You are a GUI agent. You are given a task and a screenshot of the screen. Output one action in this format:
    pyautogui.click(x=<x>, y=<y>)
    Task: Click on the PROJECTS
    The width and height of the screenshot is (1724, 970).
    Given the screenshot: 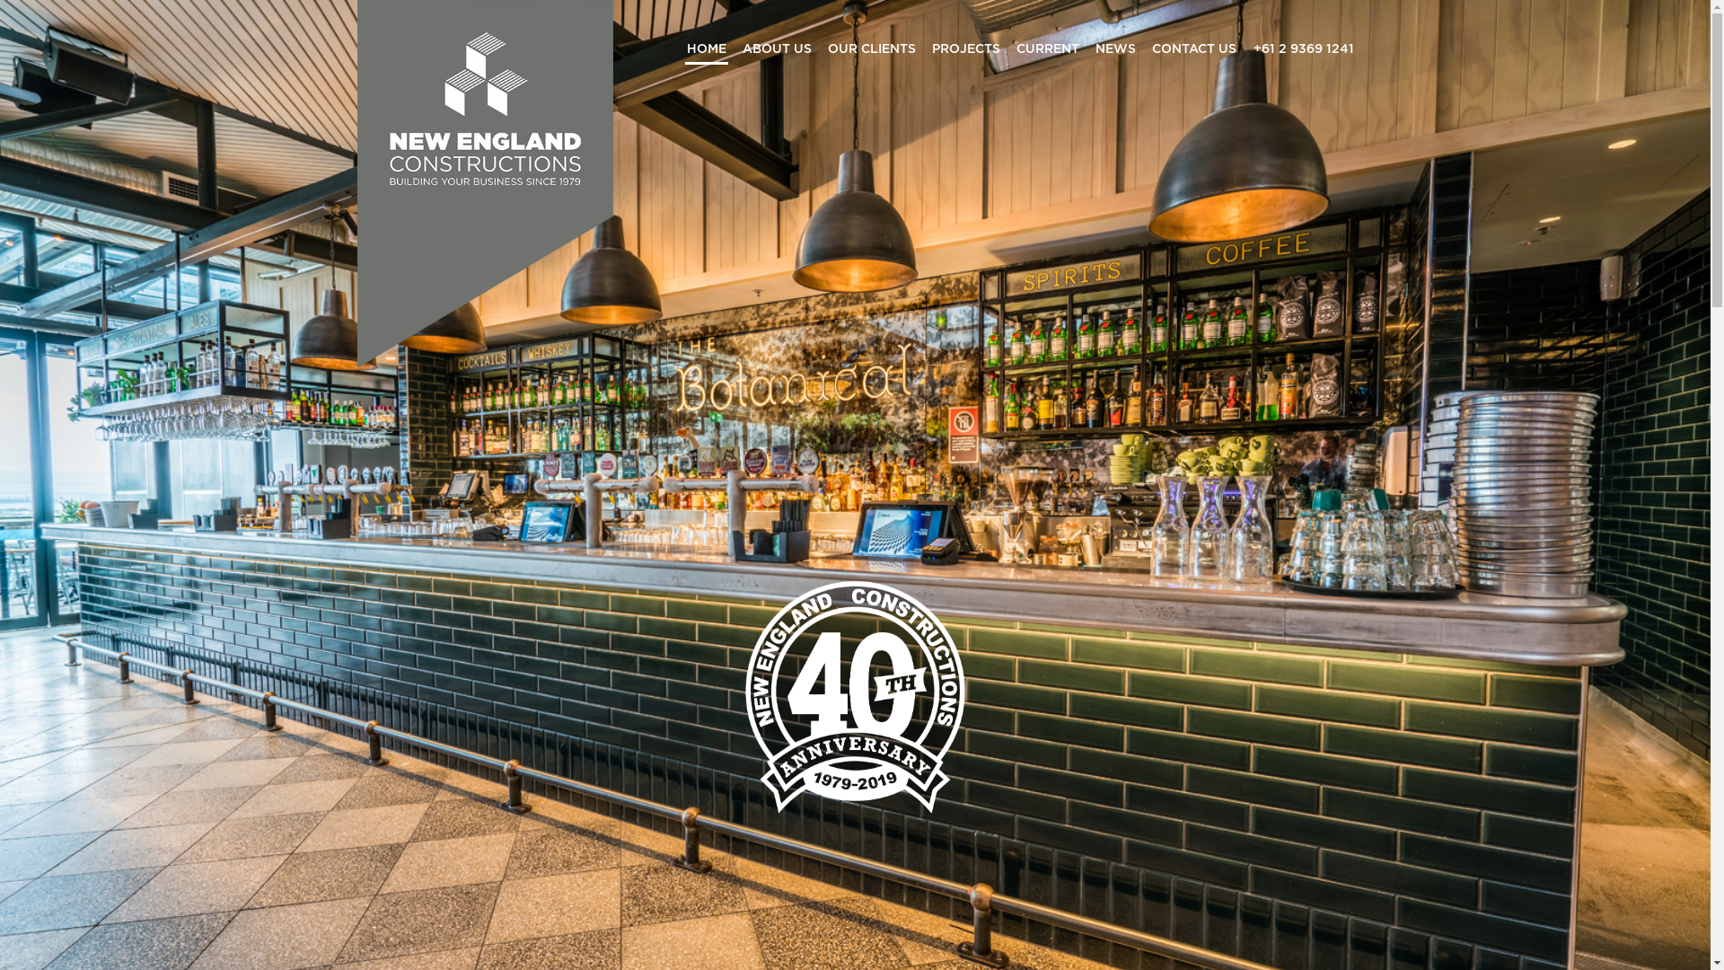 What is the action you would take?
    pyautogui.click(x=966, y=53)
    